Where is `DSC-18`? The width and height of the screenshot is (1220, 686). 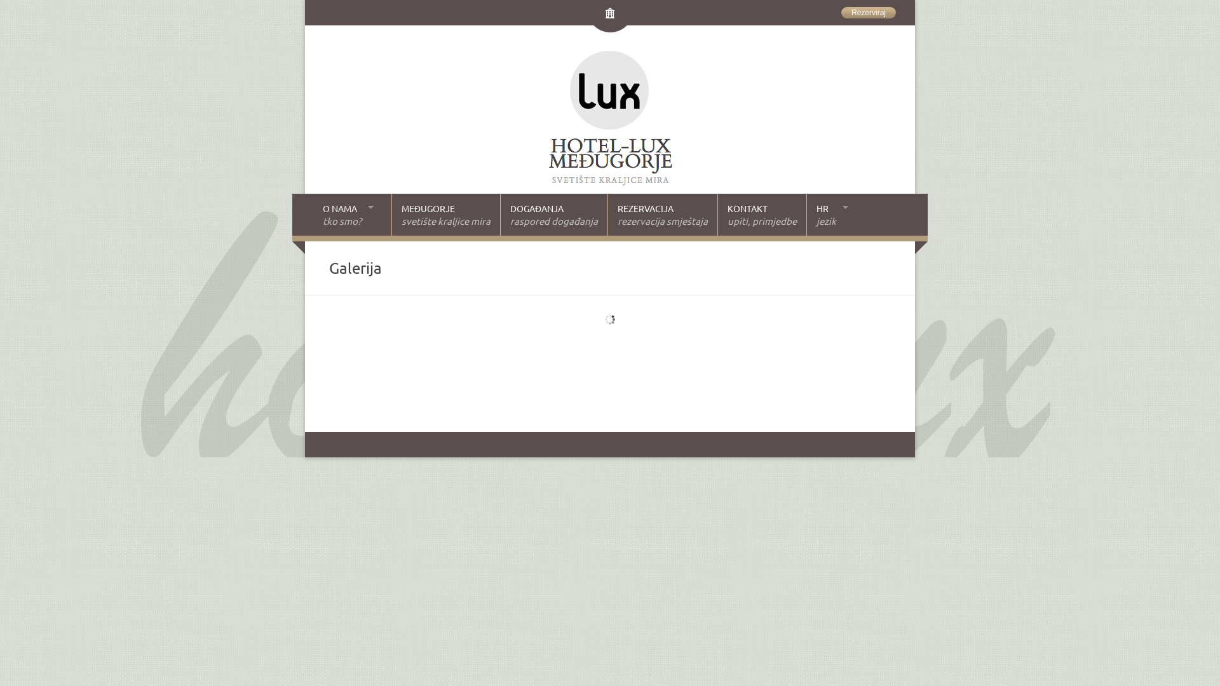 DSC-18 is located at coordinates (635, 399).